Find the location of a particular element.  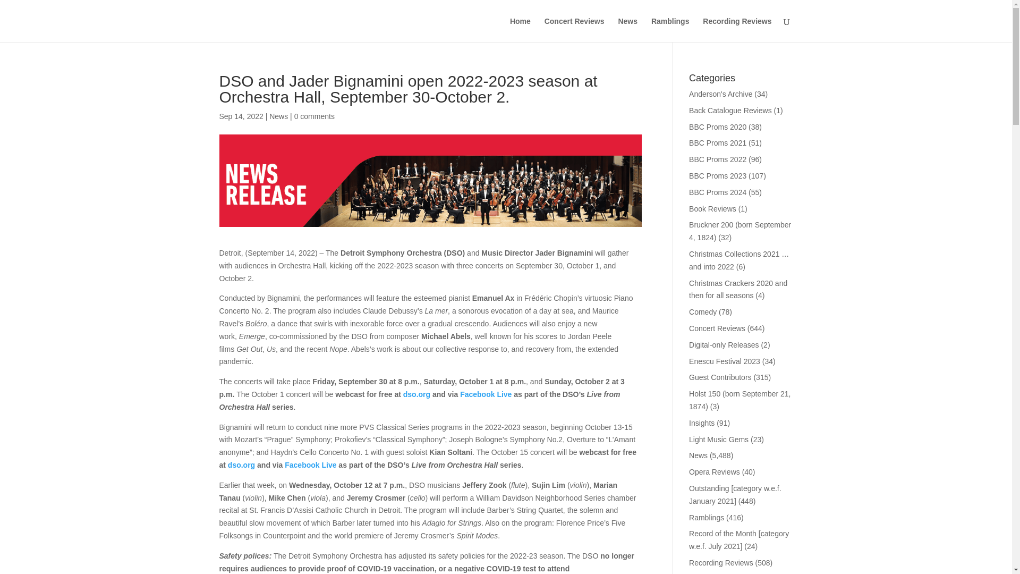

dso.org is located at coordinates (241, 465).